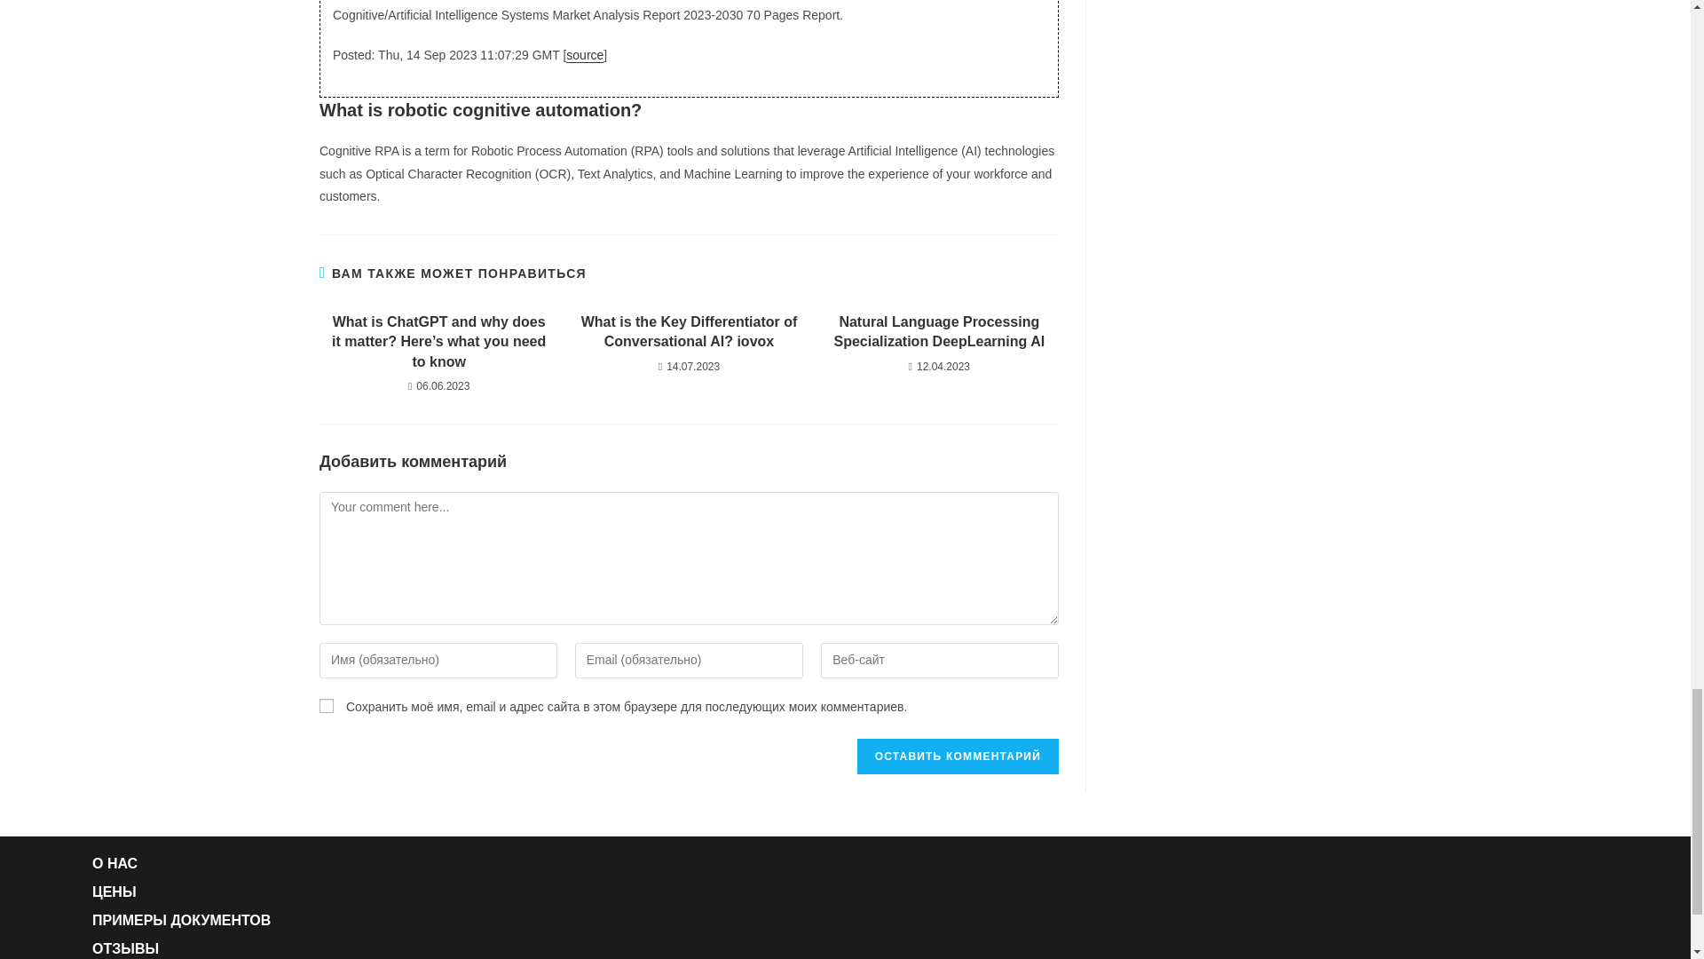  I want to click on What is the Key Differentiator of Conversational AI? iovox, so click(689, 332).